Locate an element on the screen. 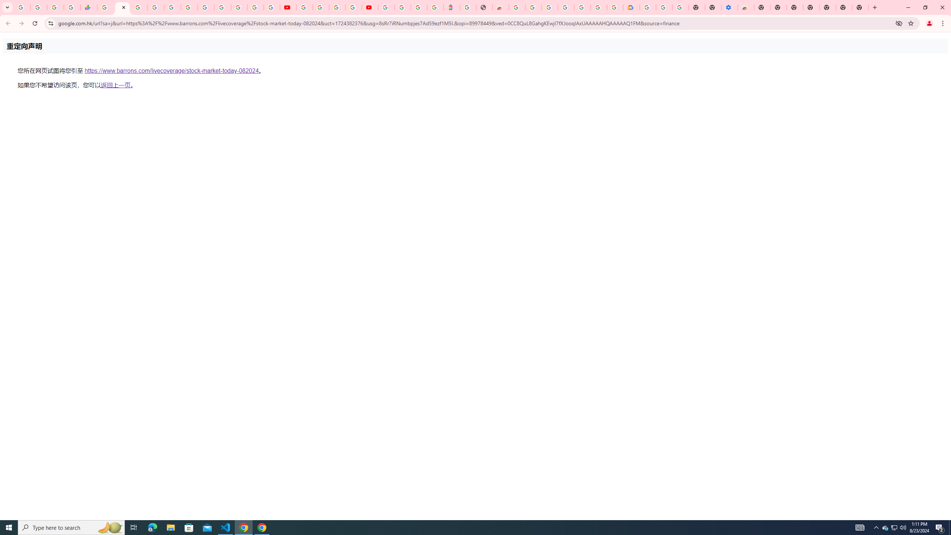  Privacy Checkup is located at coordinates (272, 7).